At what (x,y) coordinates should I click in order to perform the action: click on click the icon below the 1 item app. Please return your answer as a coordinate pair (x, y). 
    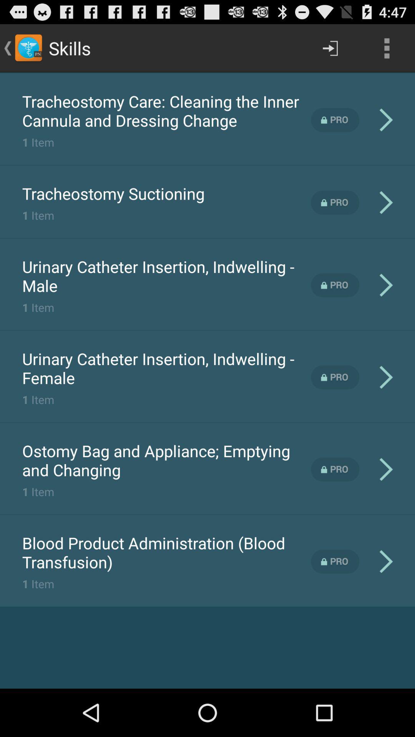
    Looking at the image, I should click on (113, 193).